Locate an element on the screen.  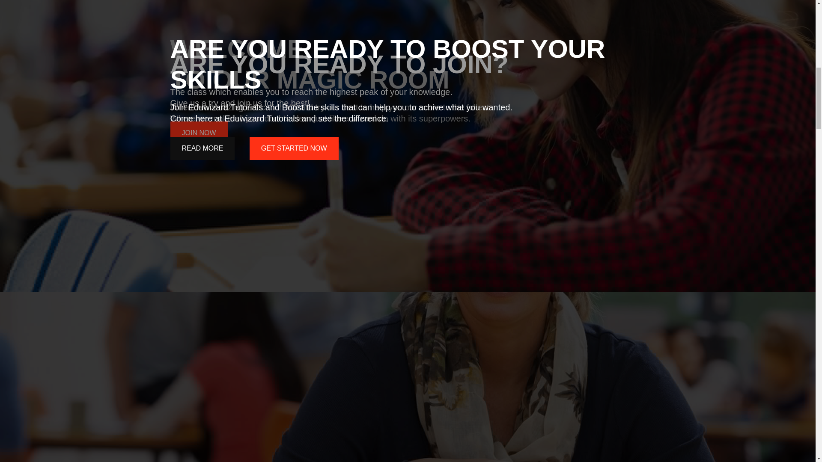
READ MORE is located at coordinates (203, 148).